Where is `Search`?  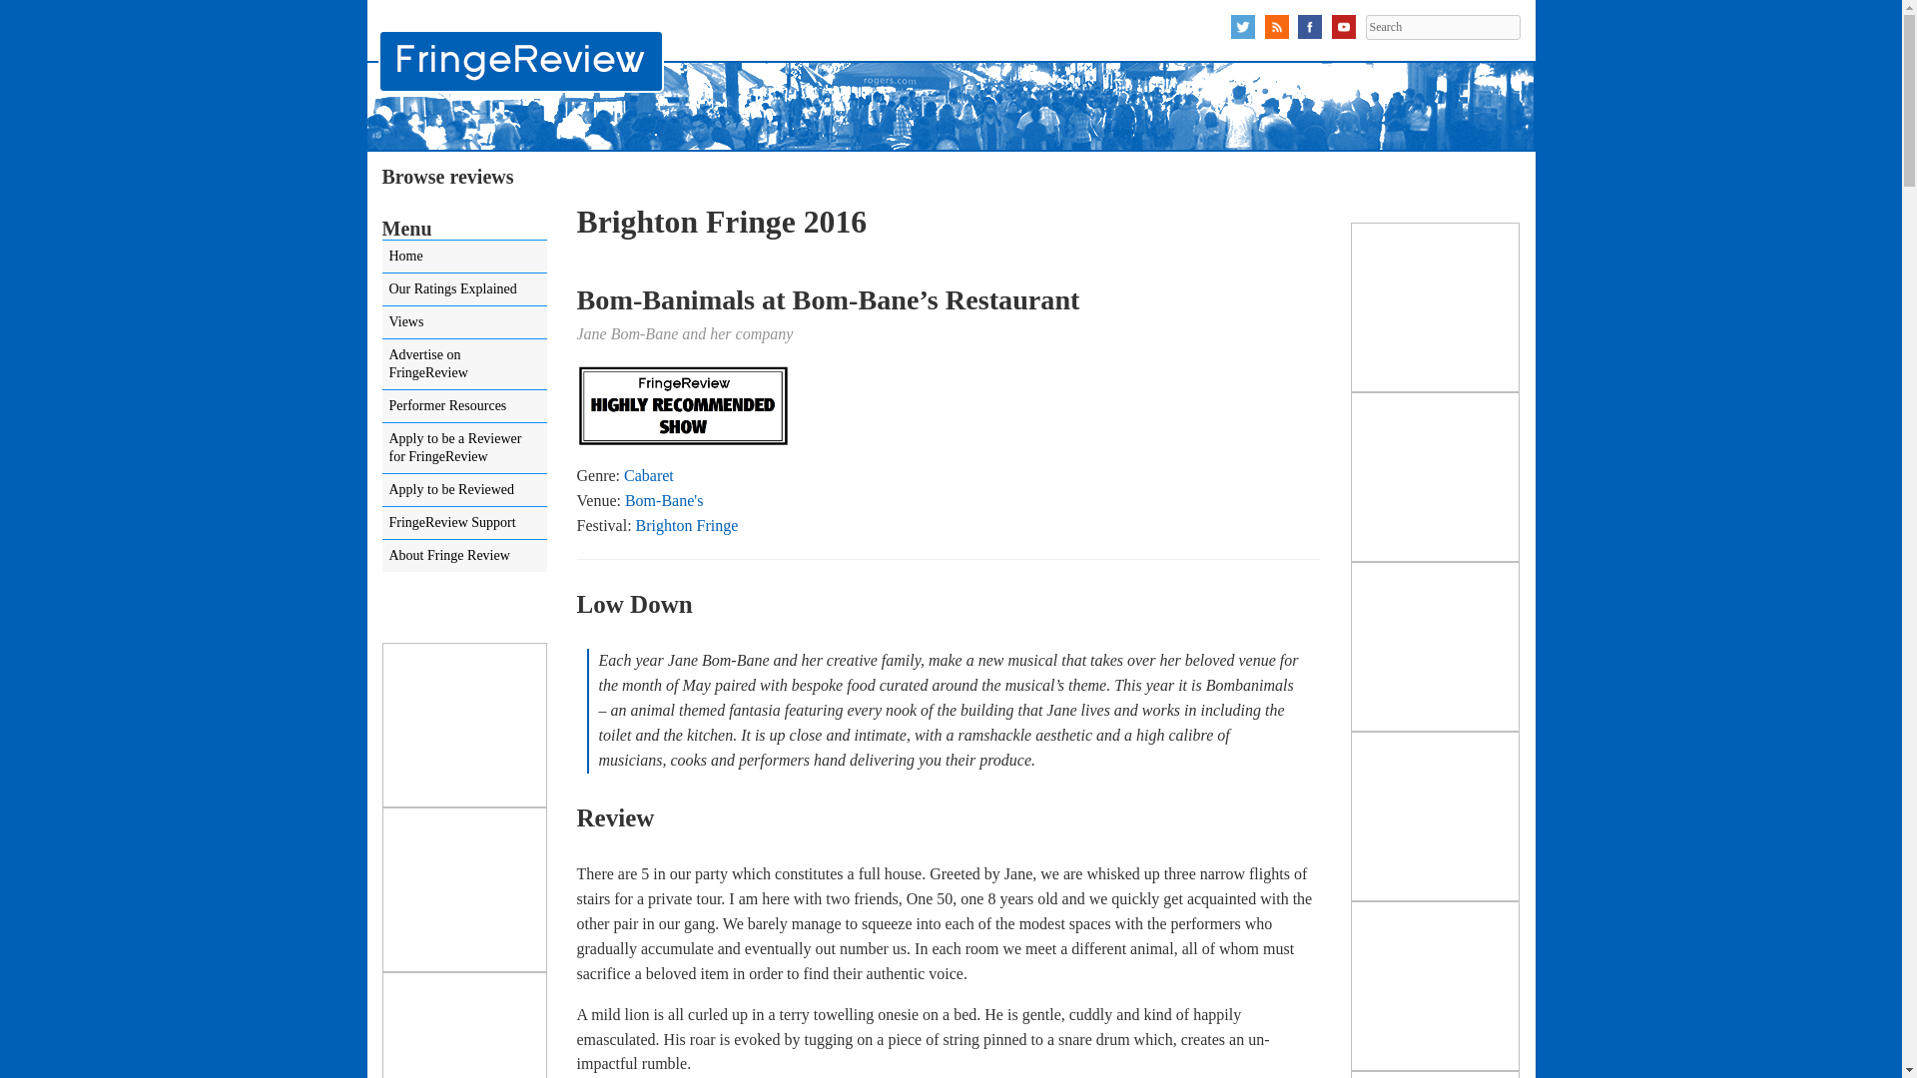
Search is located at coordinates (1442, 27).